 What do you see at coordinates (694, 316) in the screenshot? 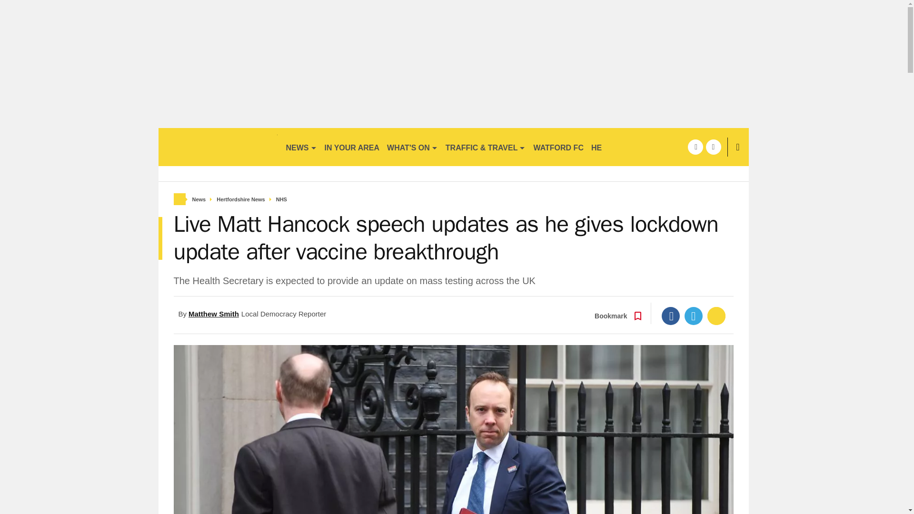
I see `Twitter` at bounding box center [694, 316].